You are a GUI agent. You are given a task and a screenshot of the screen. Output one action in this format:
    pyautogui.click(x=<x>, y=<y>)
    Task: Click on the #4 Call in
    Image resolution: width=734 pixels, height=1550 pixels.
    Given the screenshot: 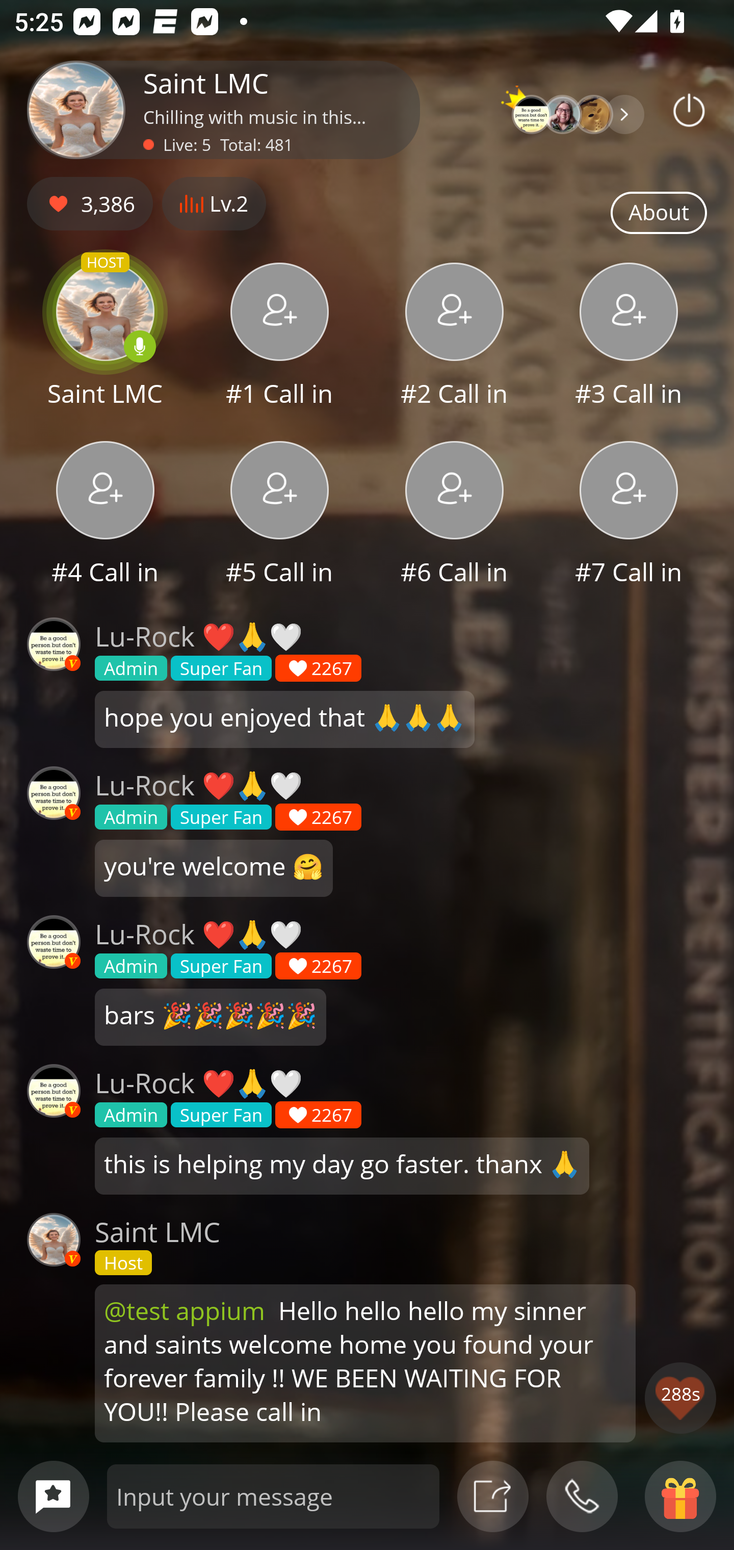 What is the action you would take?
    pyautogui.click(x=105, y=515)
    